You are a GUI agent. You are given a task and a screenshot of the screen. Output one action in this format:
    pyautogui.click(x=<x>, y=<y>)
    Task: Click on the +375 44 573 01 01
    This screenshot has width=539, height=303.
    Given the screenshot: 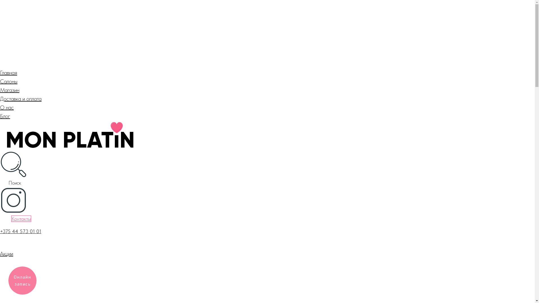 What is the action you would take?
    pyautogui.click(x=21, y=231)
    